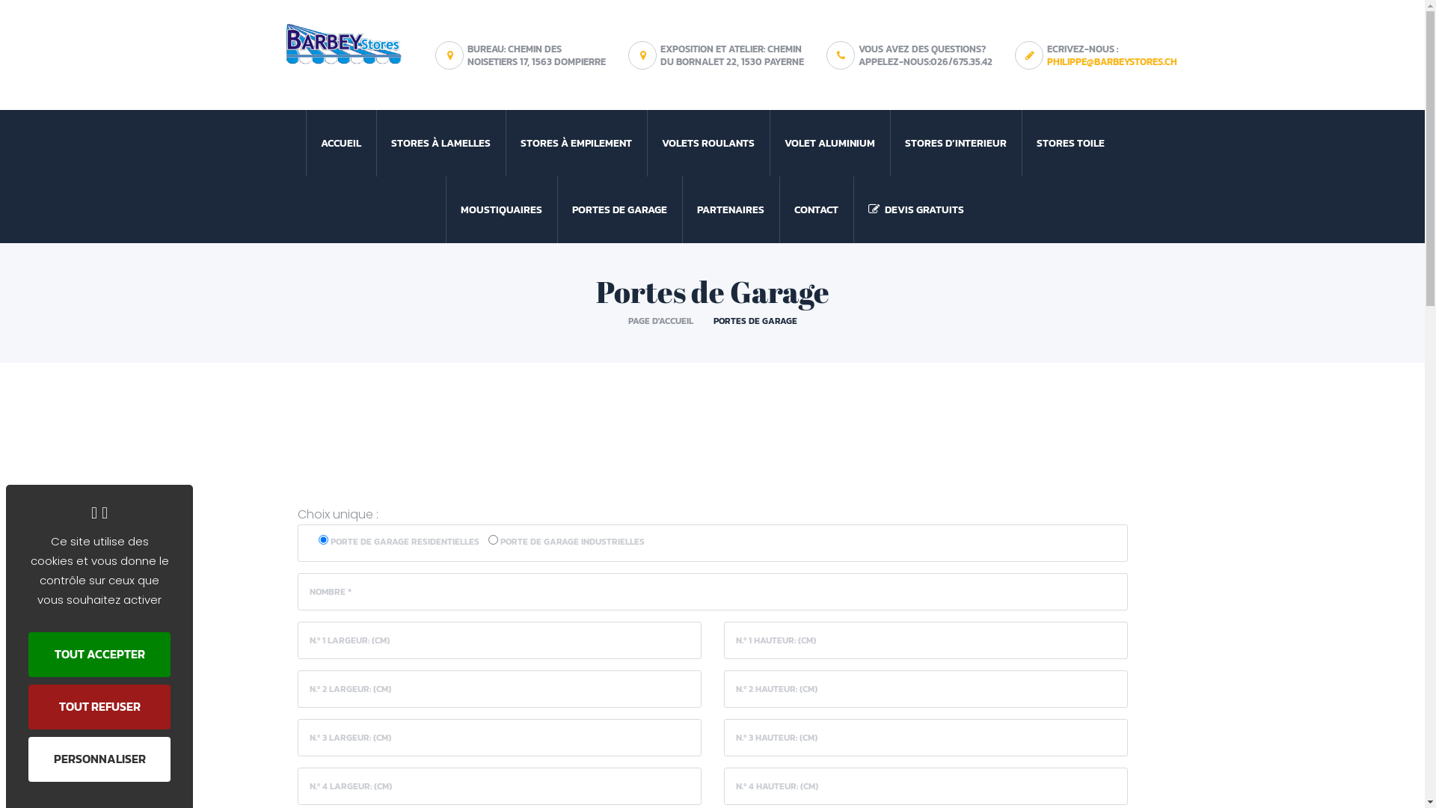 The height and width of the screenshot is (808, 1436). I want to click on PHILIPPE@BARBEYSTORES.CH, so click(1112, 61).